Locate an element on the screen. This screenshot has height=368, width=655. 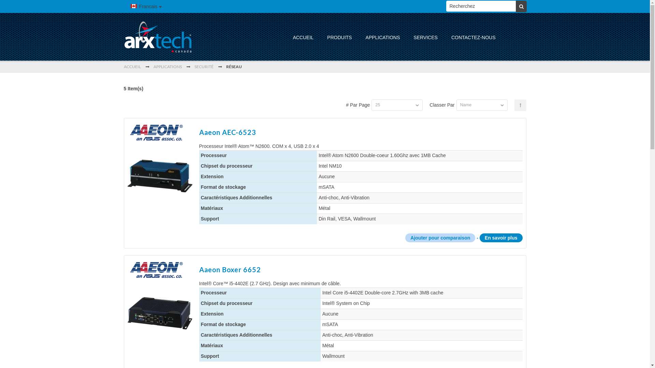
ACCUEIL is located at coordinates (303, 40).